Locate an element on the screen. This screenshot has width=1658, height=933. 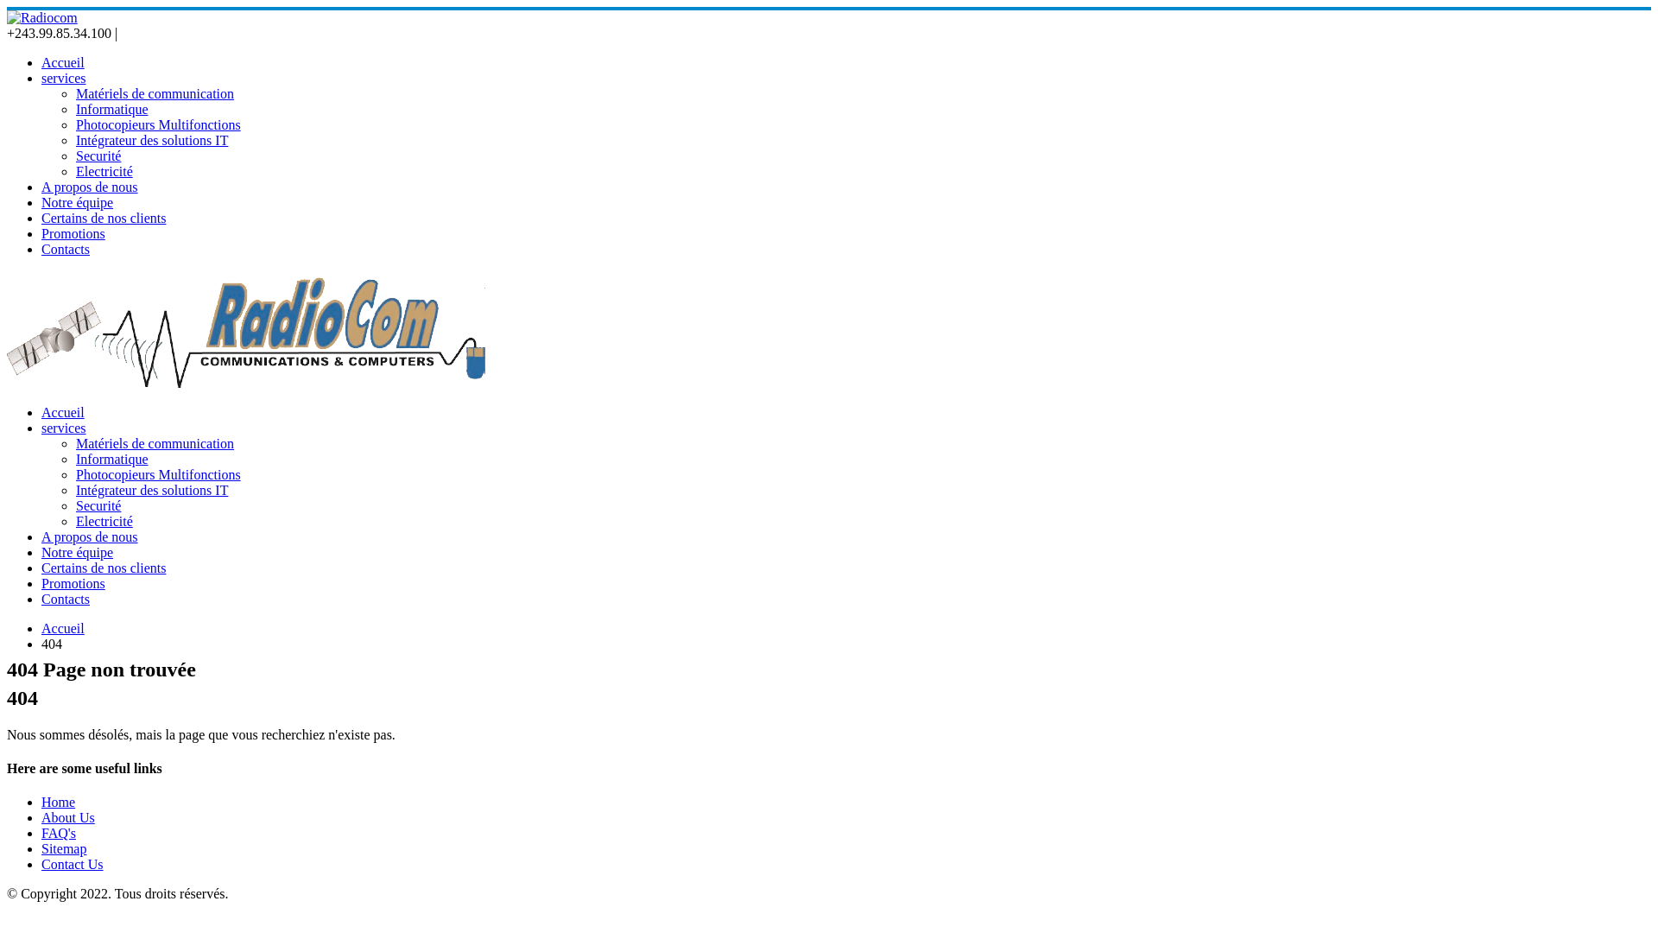
FAQ's is located at coordinates (59, 833).